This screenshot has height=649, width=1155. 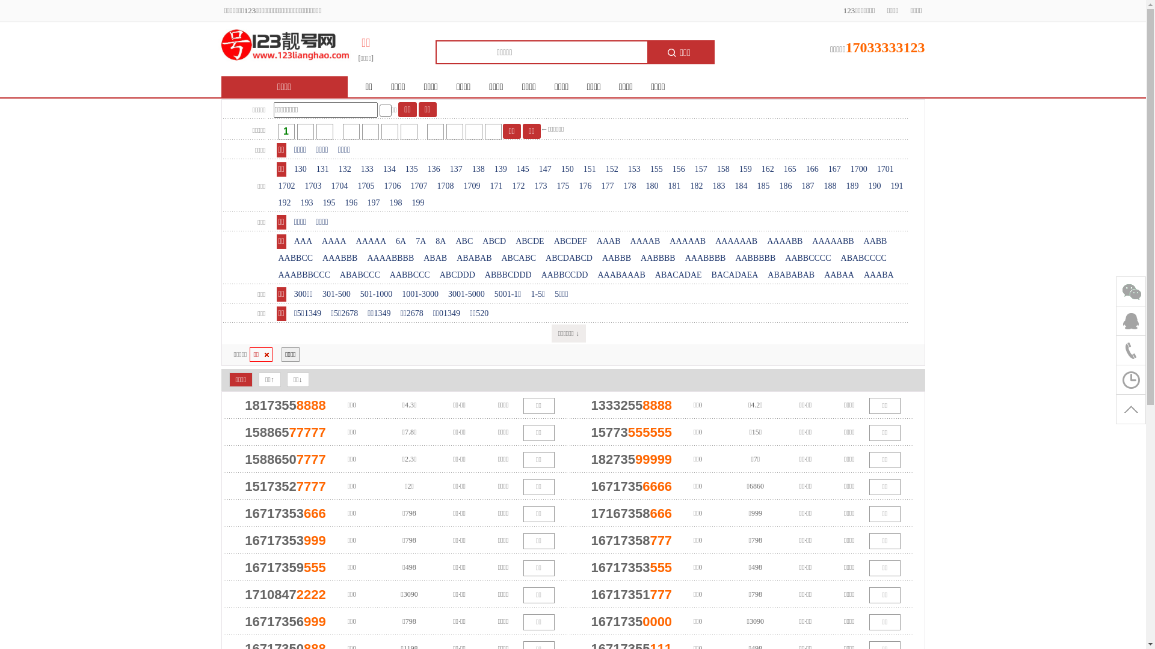 I want to click on AAAAABB, so click(x=833, y=242).